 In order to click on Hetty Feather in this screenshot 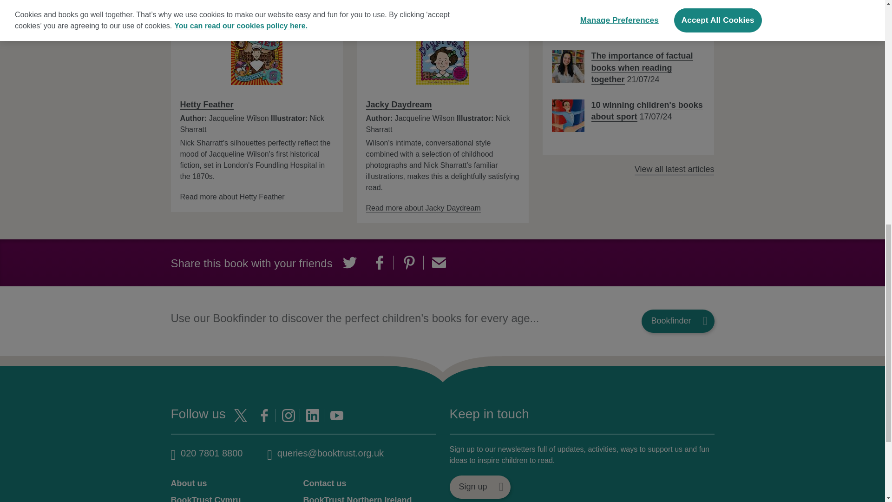, I will do `click(232, 197)`.